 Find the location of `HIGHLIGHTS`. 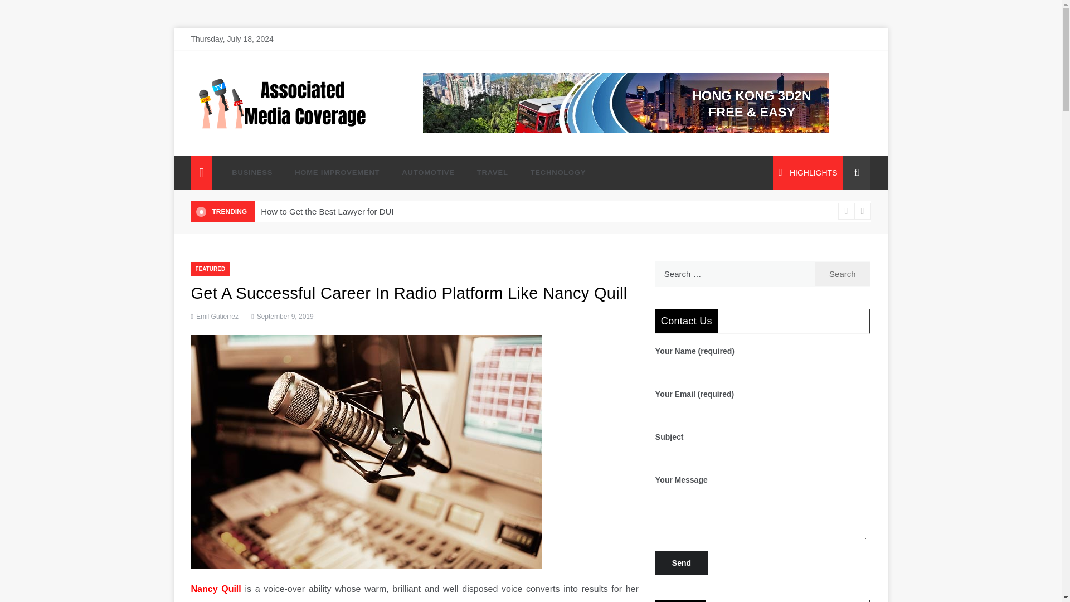

HIGHLIGHTS is located at coordinates (808, 173).